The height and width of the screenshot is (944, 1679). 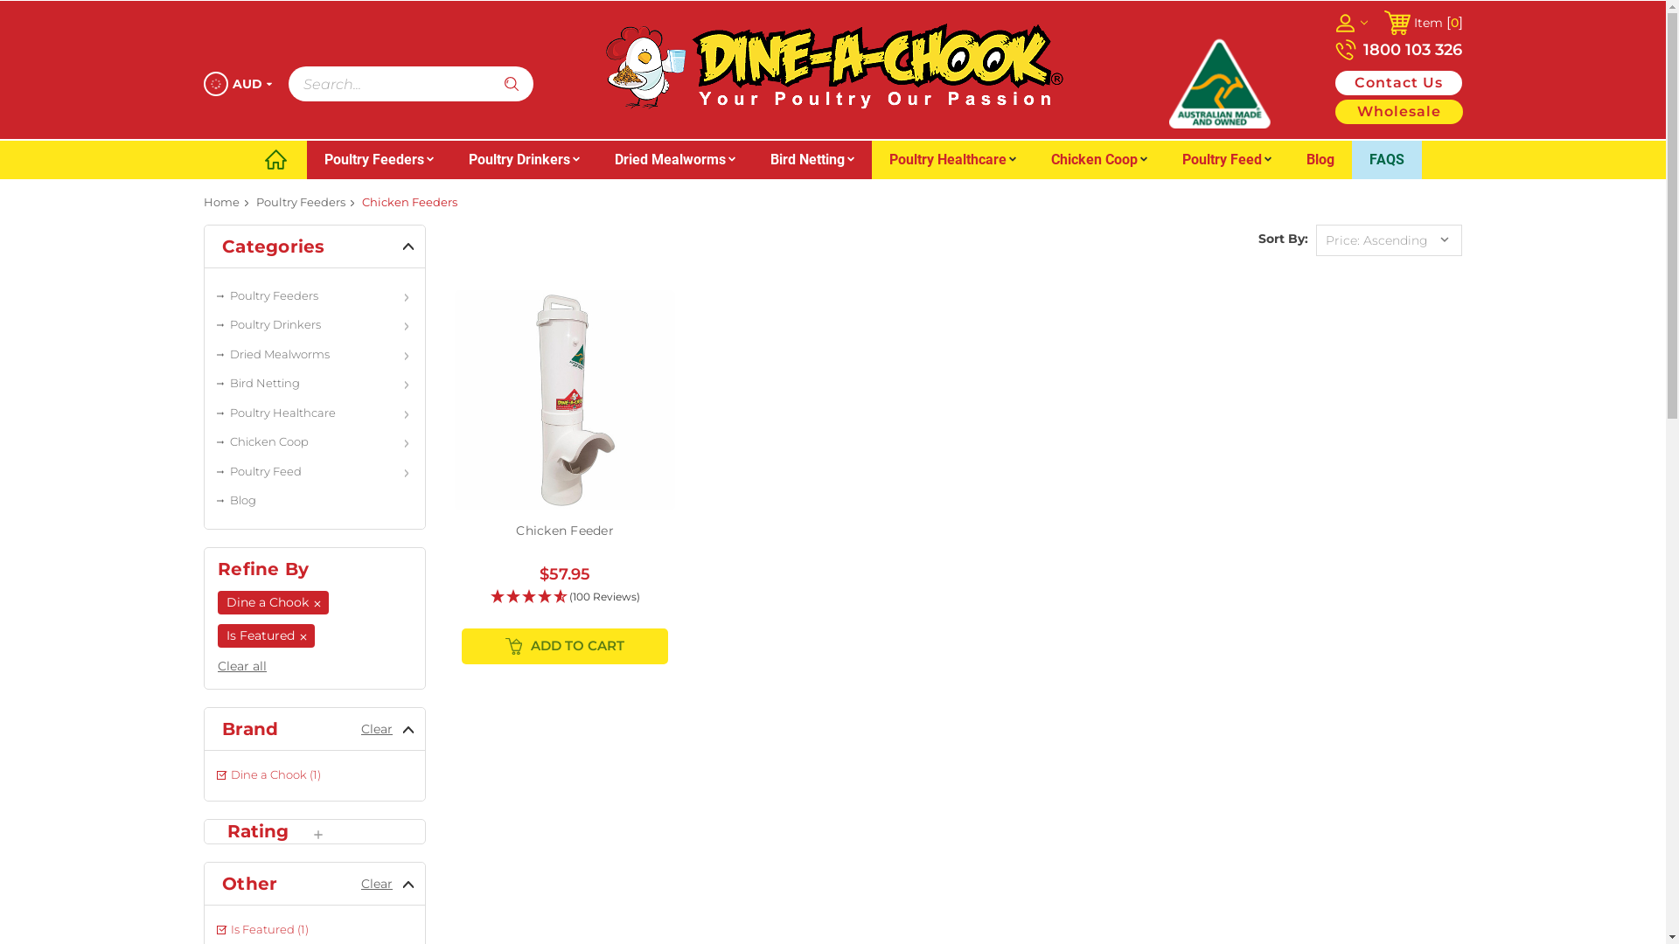 I want to click on Poultry Drinkers, so click(x=525, y=160).